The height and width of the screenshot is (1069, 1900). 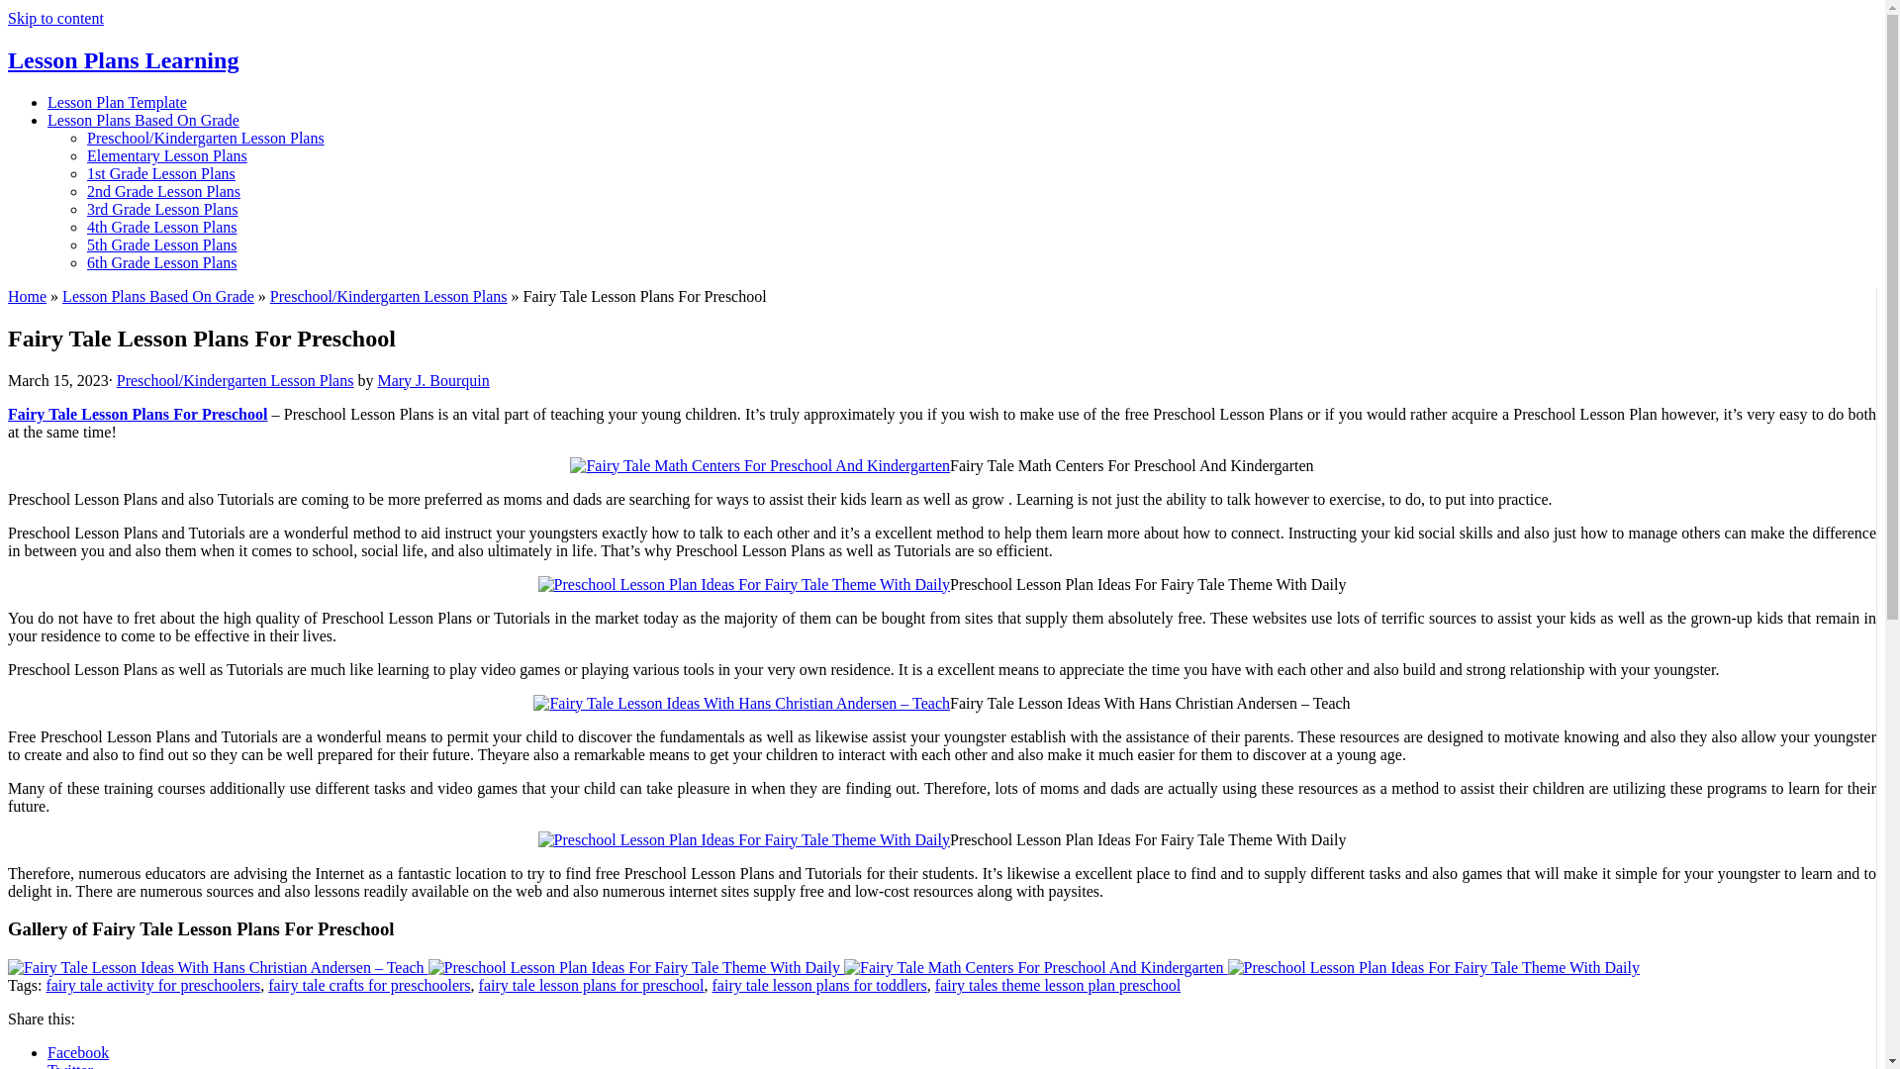 What do you see at coordinates (1433, 967) in the screenshot?
I see `Preschool Lesson Plan Ideas For Fairy Tale Theme With Daily` at bounding box center [1433, 967].